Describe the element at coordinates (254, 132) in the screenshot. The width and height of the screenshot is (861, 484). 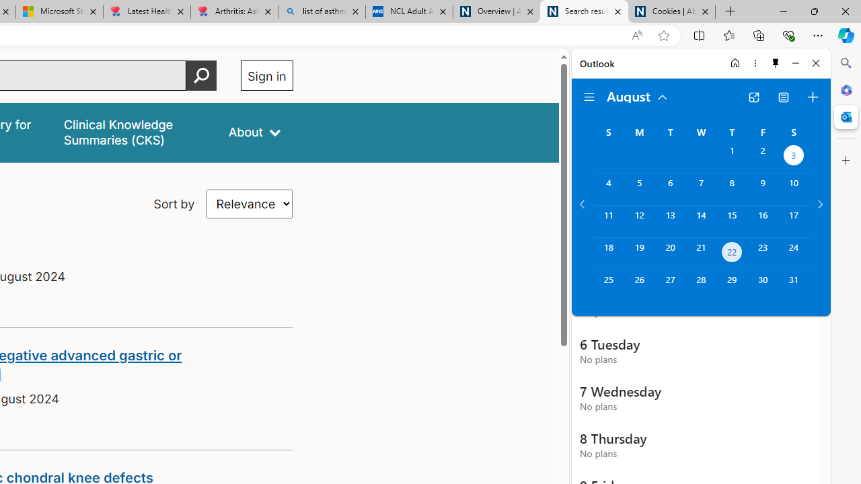
I see `About` at that location.